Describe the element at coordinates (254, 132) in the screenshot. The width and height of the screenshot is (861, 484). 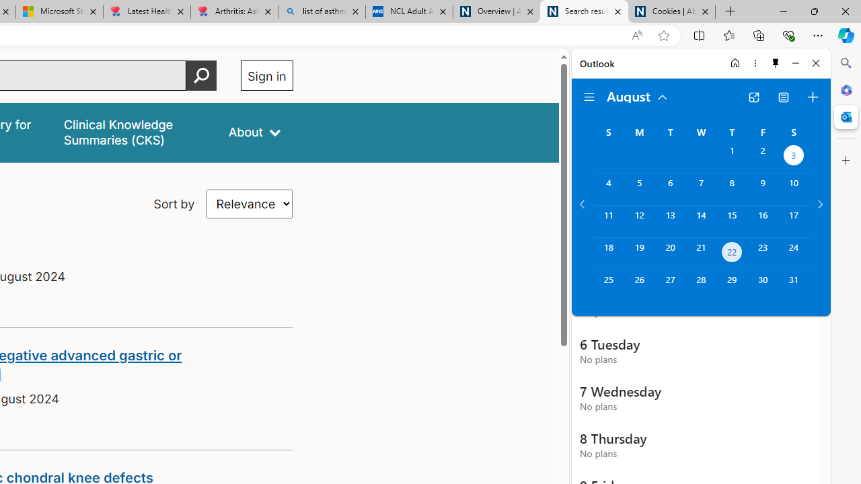
I see `About` at that location.